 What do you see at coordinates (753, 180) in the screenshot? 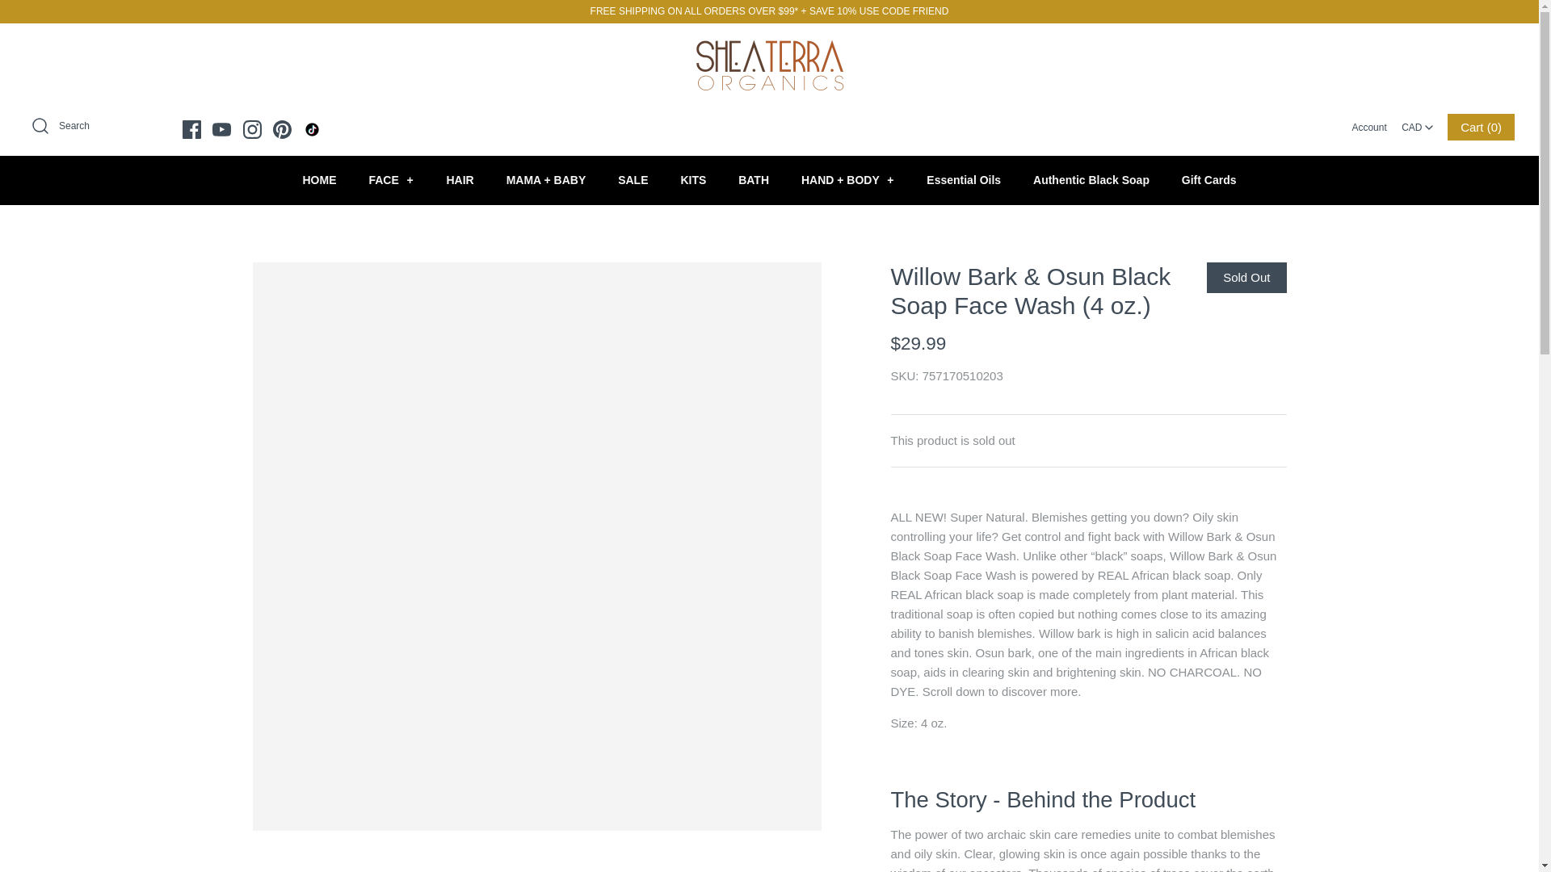
I see `BATH` at bounding box center [753, 180].